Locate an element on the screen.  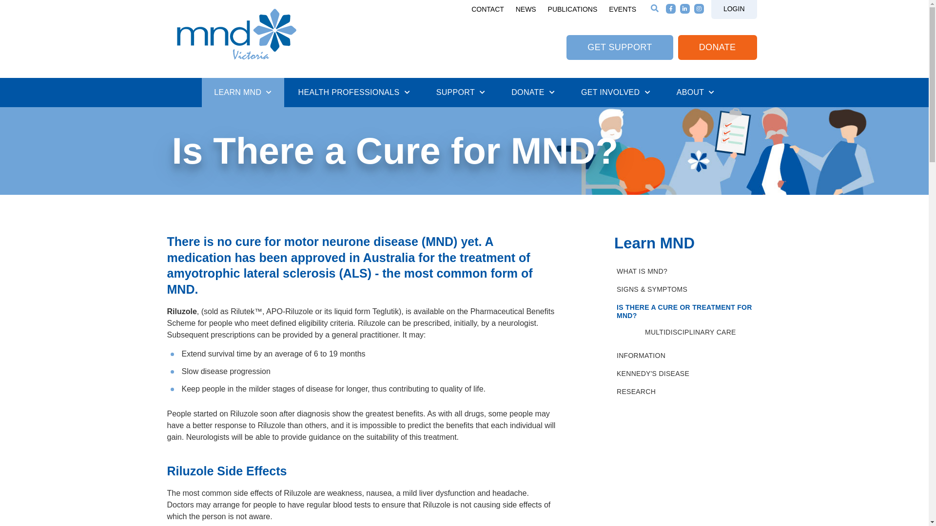
KENNEDY'S DISEASE is located at coordinates (685, 374).